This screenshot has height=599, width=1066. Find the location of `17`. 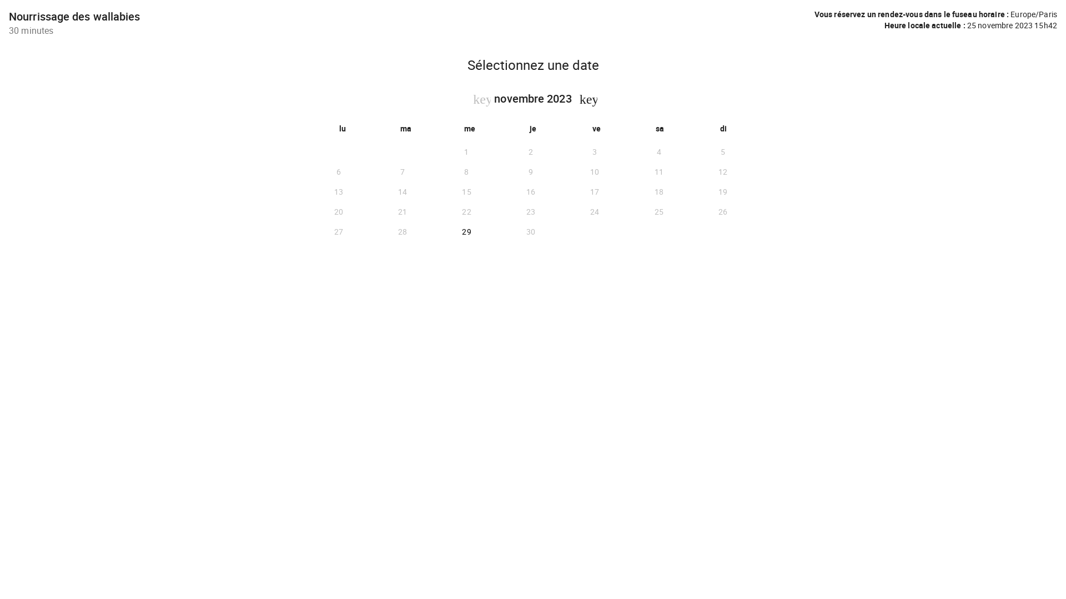

17 is located at coordinates (595, 192).